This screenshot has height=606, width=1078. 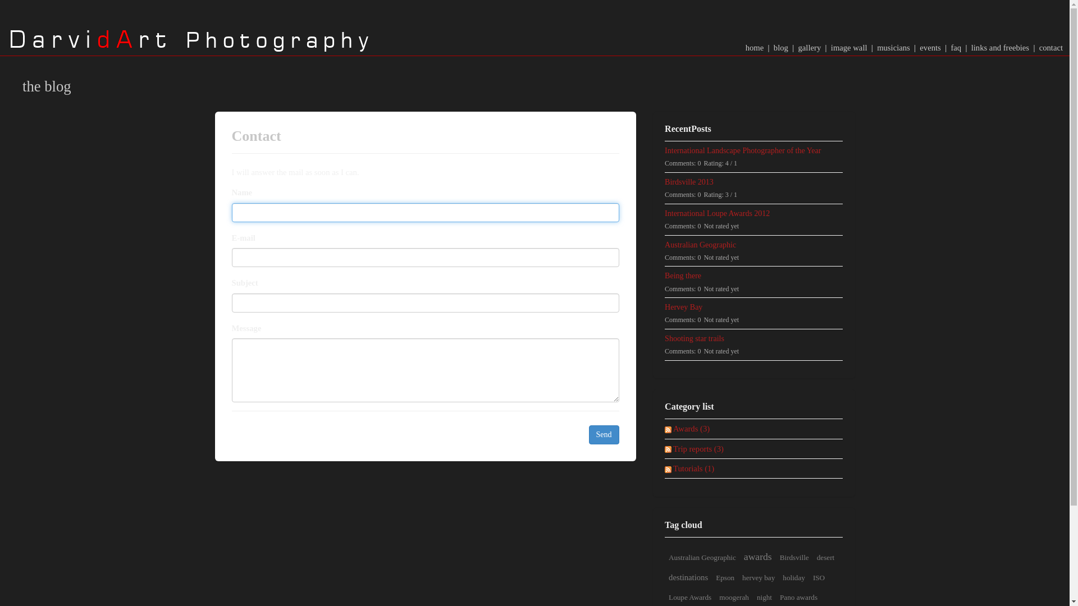 I want to click on International Loupe Awards 2012, so click(x=752, y=213).